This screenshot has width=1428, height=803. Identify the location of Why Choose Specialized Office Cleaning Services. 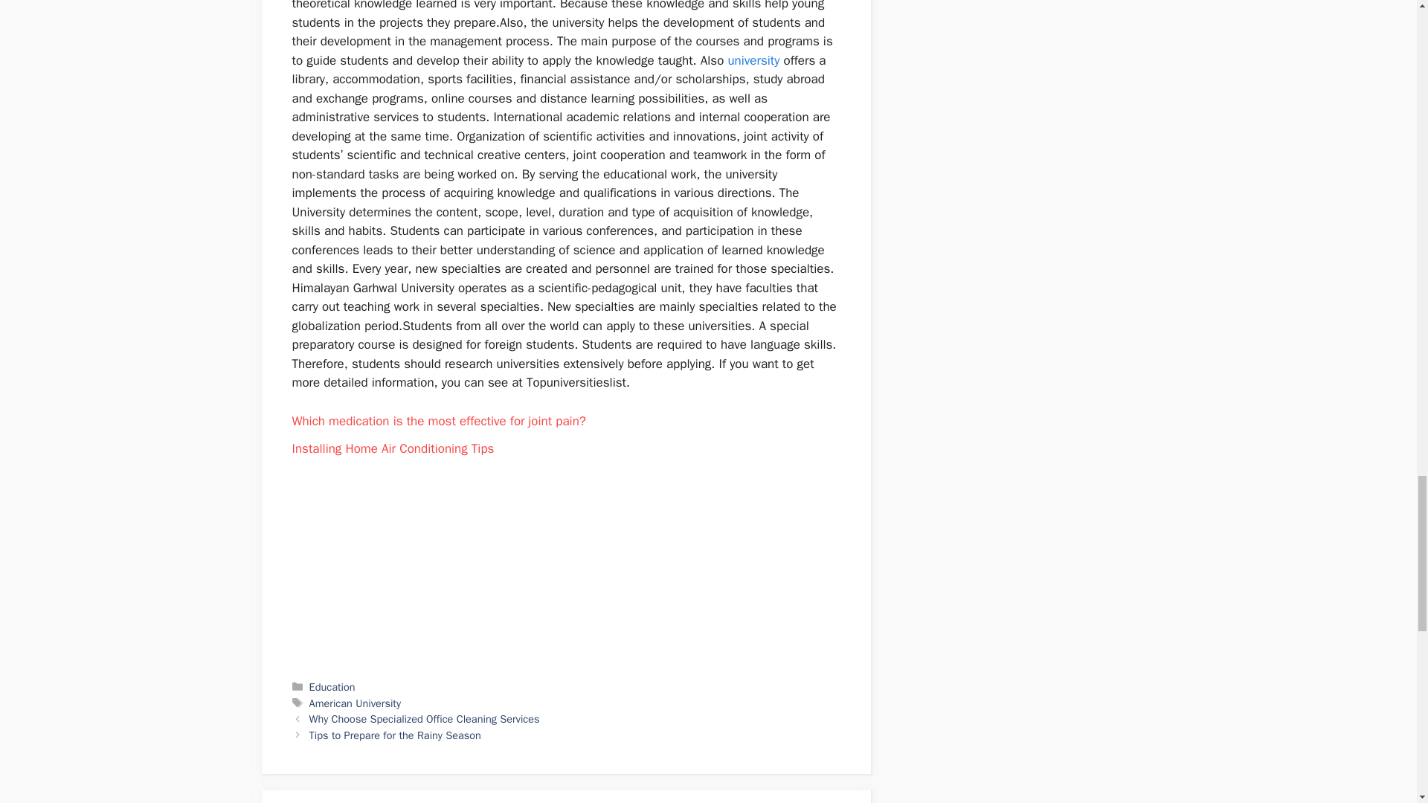
(424, 718).